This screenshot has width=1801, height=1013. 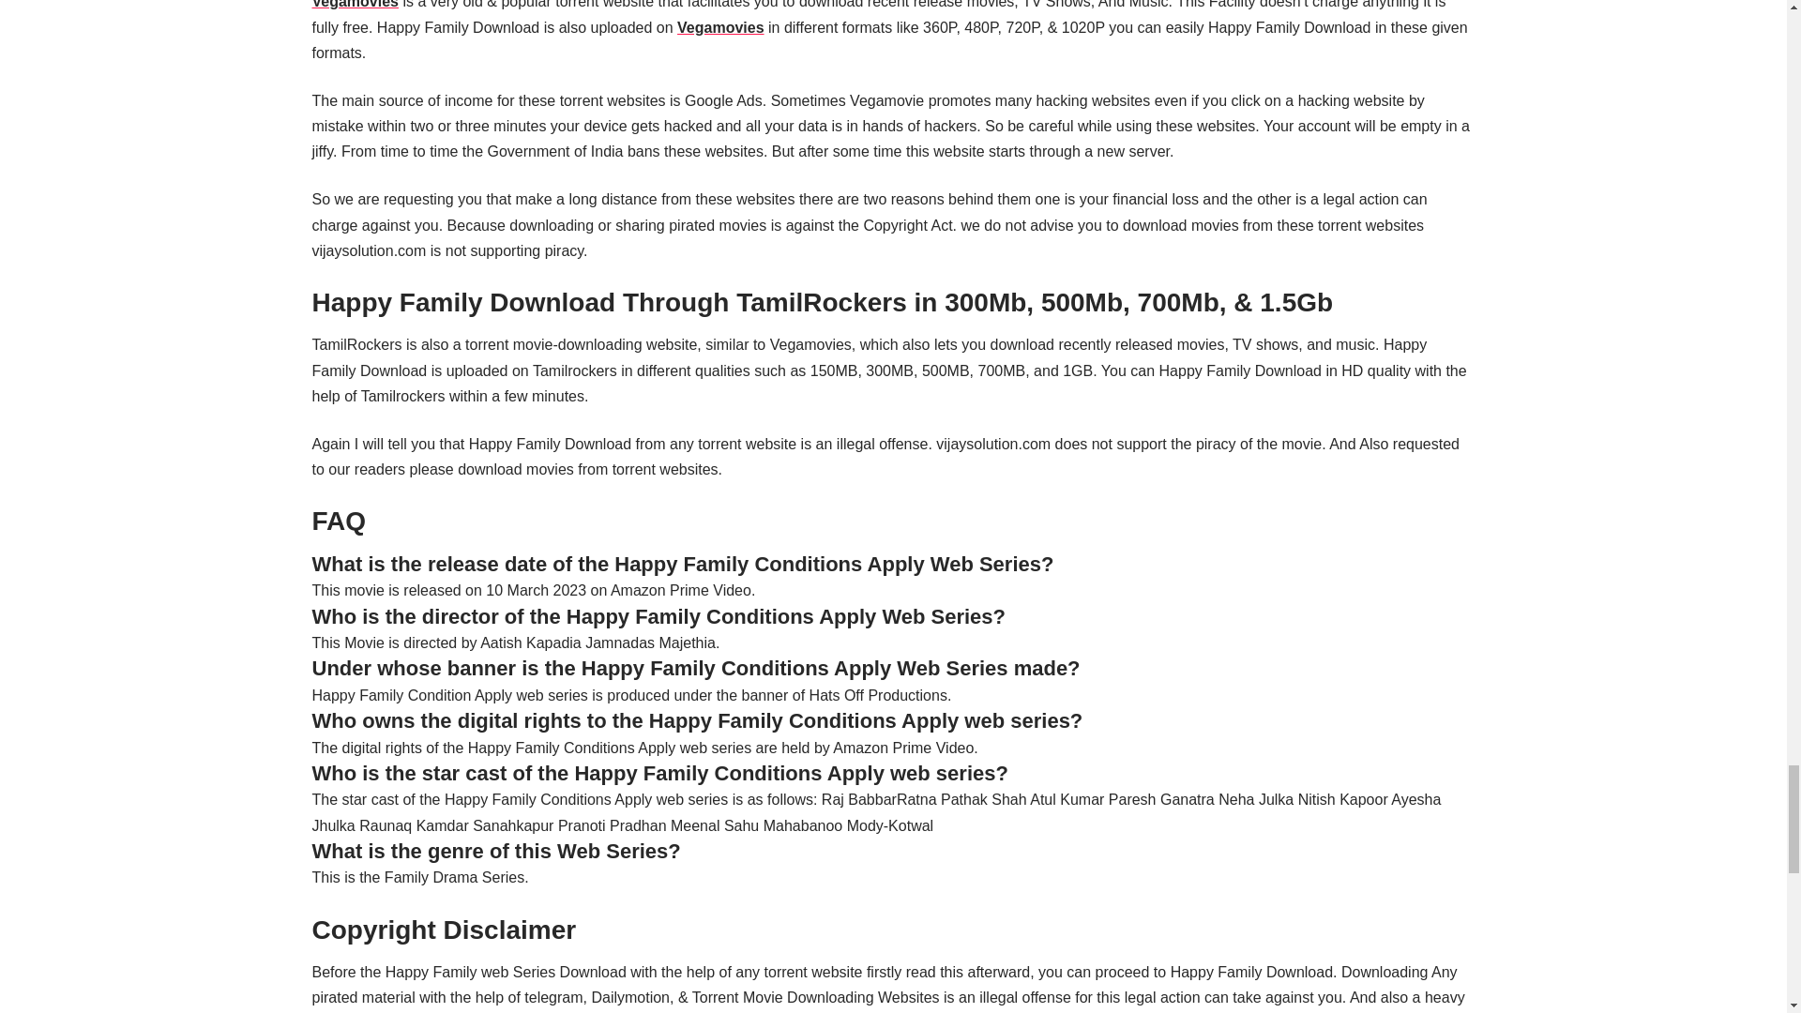 What do you see at coordinates (720, 26) in the screenshot?
I see `Vegamovies` at bounding box center [720, 26].